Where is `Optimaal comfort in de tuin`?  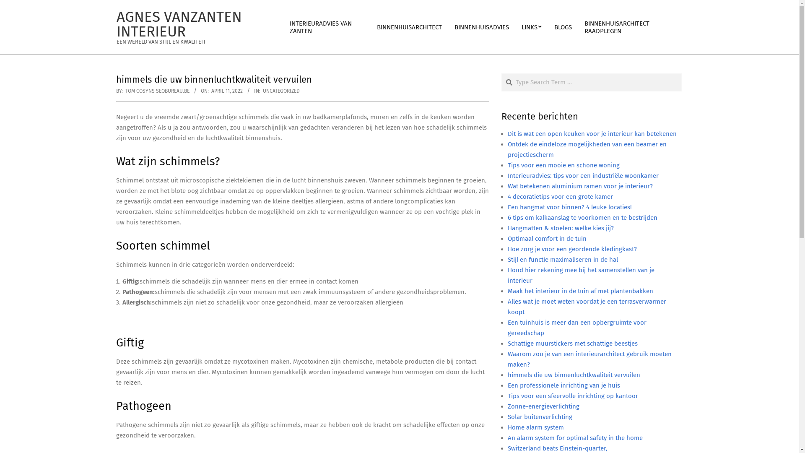
Optimaal comfort in de tuin is located at coordinates (547, 239).